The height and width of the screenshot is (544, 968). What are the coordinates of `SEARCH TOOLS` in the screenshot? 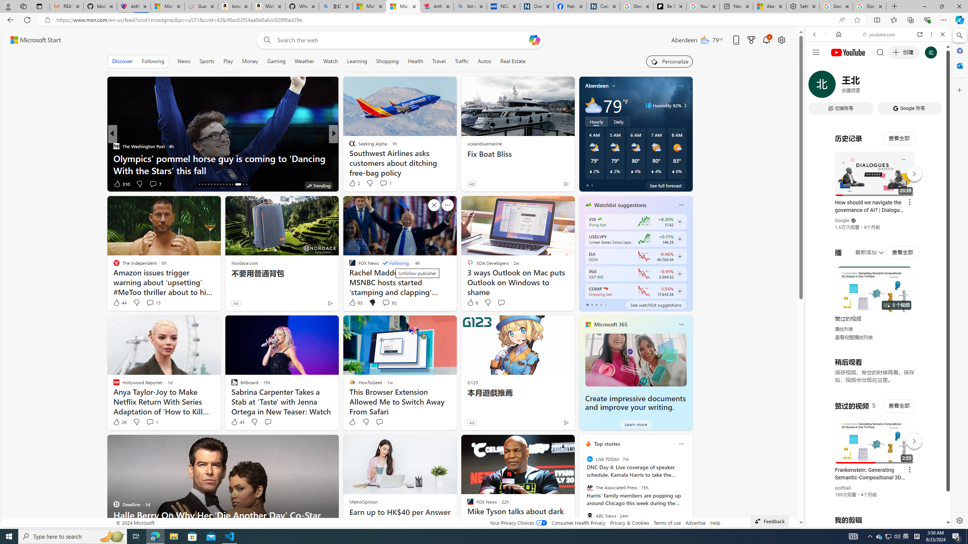 It's located at (898, 87).